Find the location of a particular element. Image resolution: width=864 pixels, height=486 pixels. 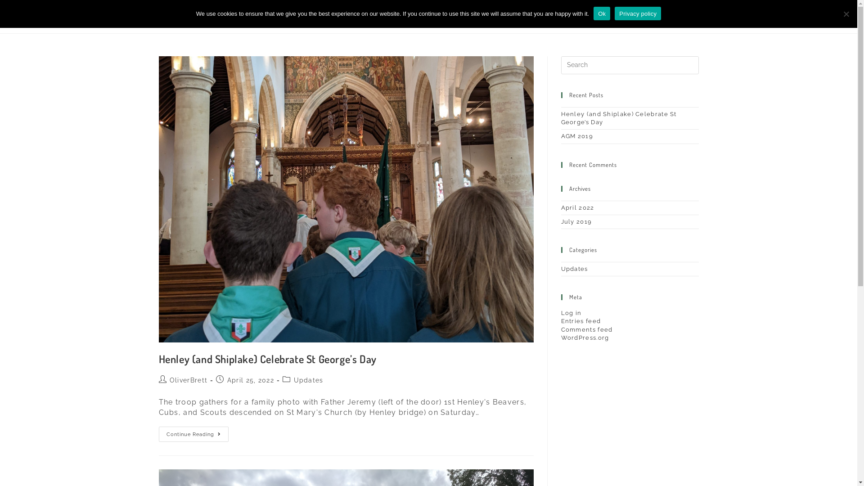

Ok is located at coordinates (602, 13).